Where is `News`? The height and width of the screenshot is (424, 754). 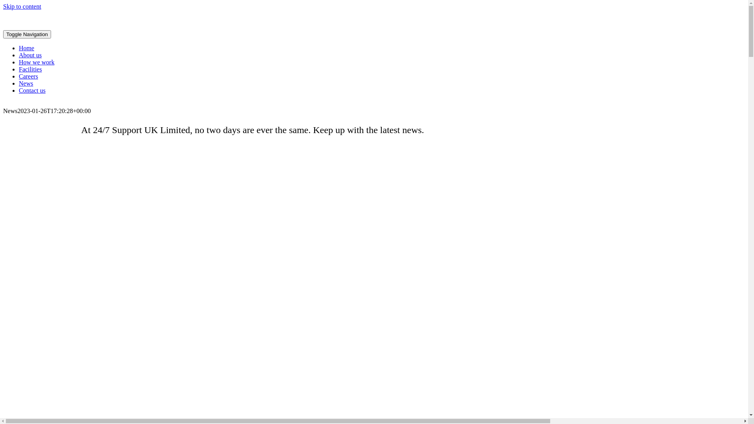 News is located at coordinates (26, 83).